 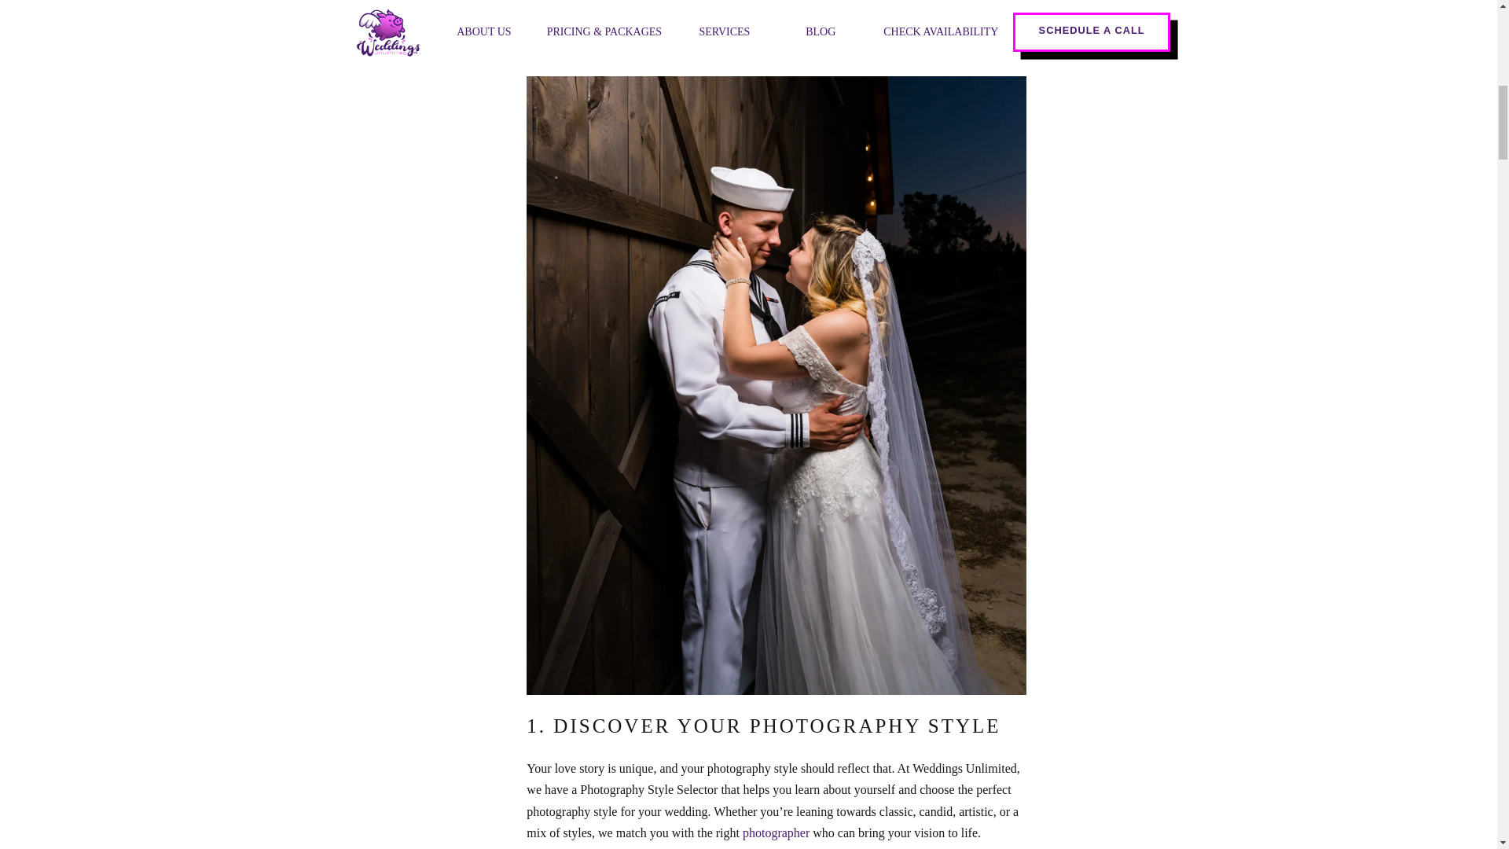 I want to click on photographer, so click(x=775, y=832).